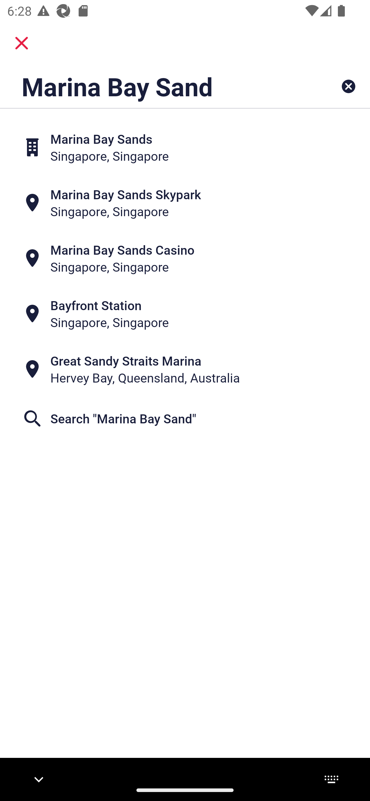  I want to click on Search "Marina Bay Sand", so click(185, 418).